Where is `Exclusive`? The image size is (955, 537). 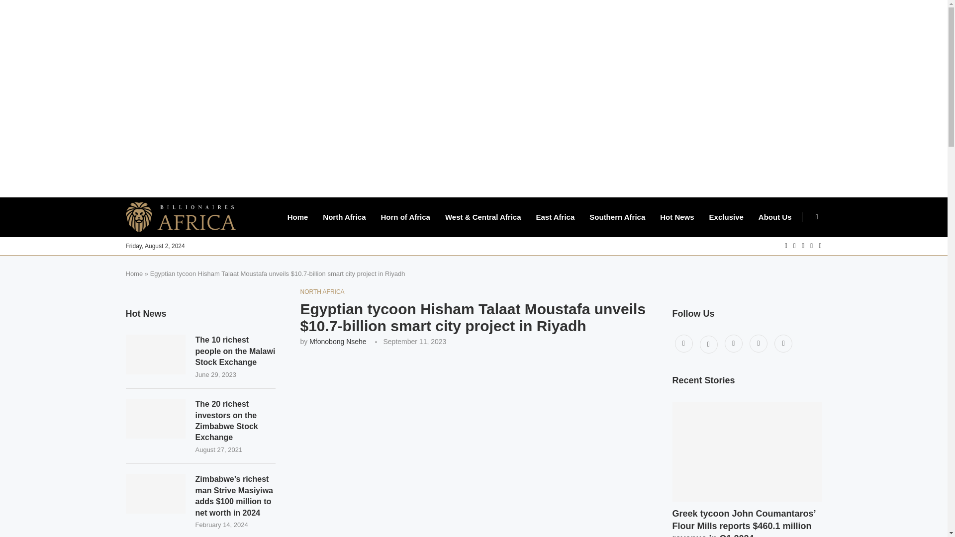 Exclusive is located at coordinates (726, 217).